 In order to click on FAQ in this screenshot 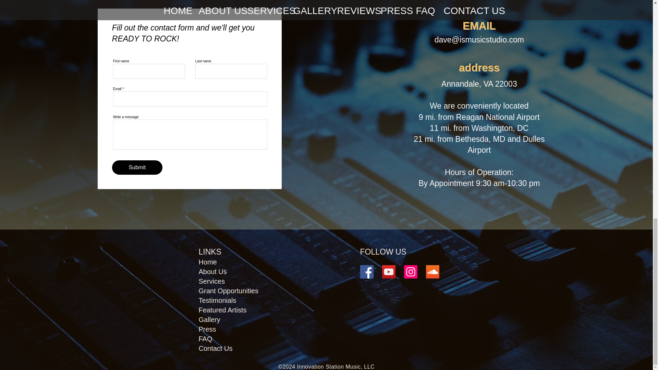, I will do `click(206, 339)`.